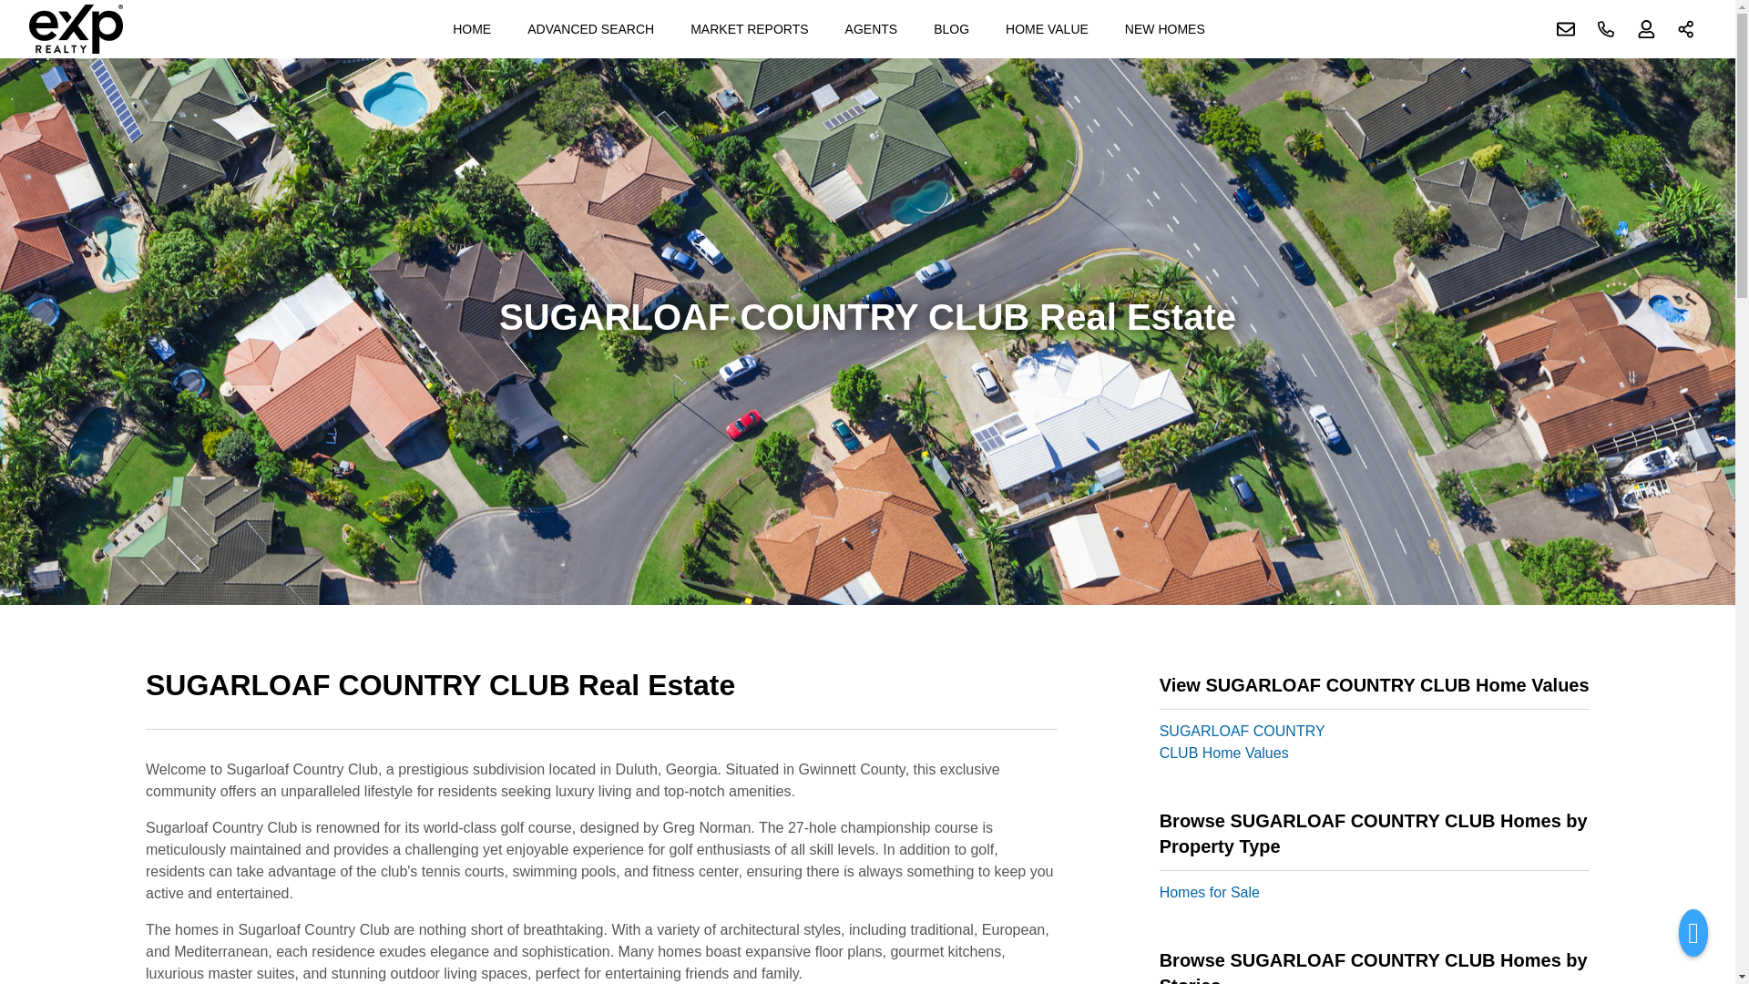  I want to click on HOME VALUE, so click(1048, 29).